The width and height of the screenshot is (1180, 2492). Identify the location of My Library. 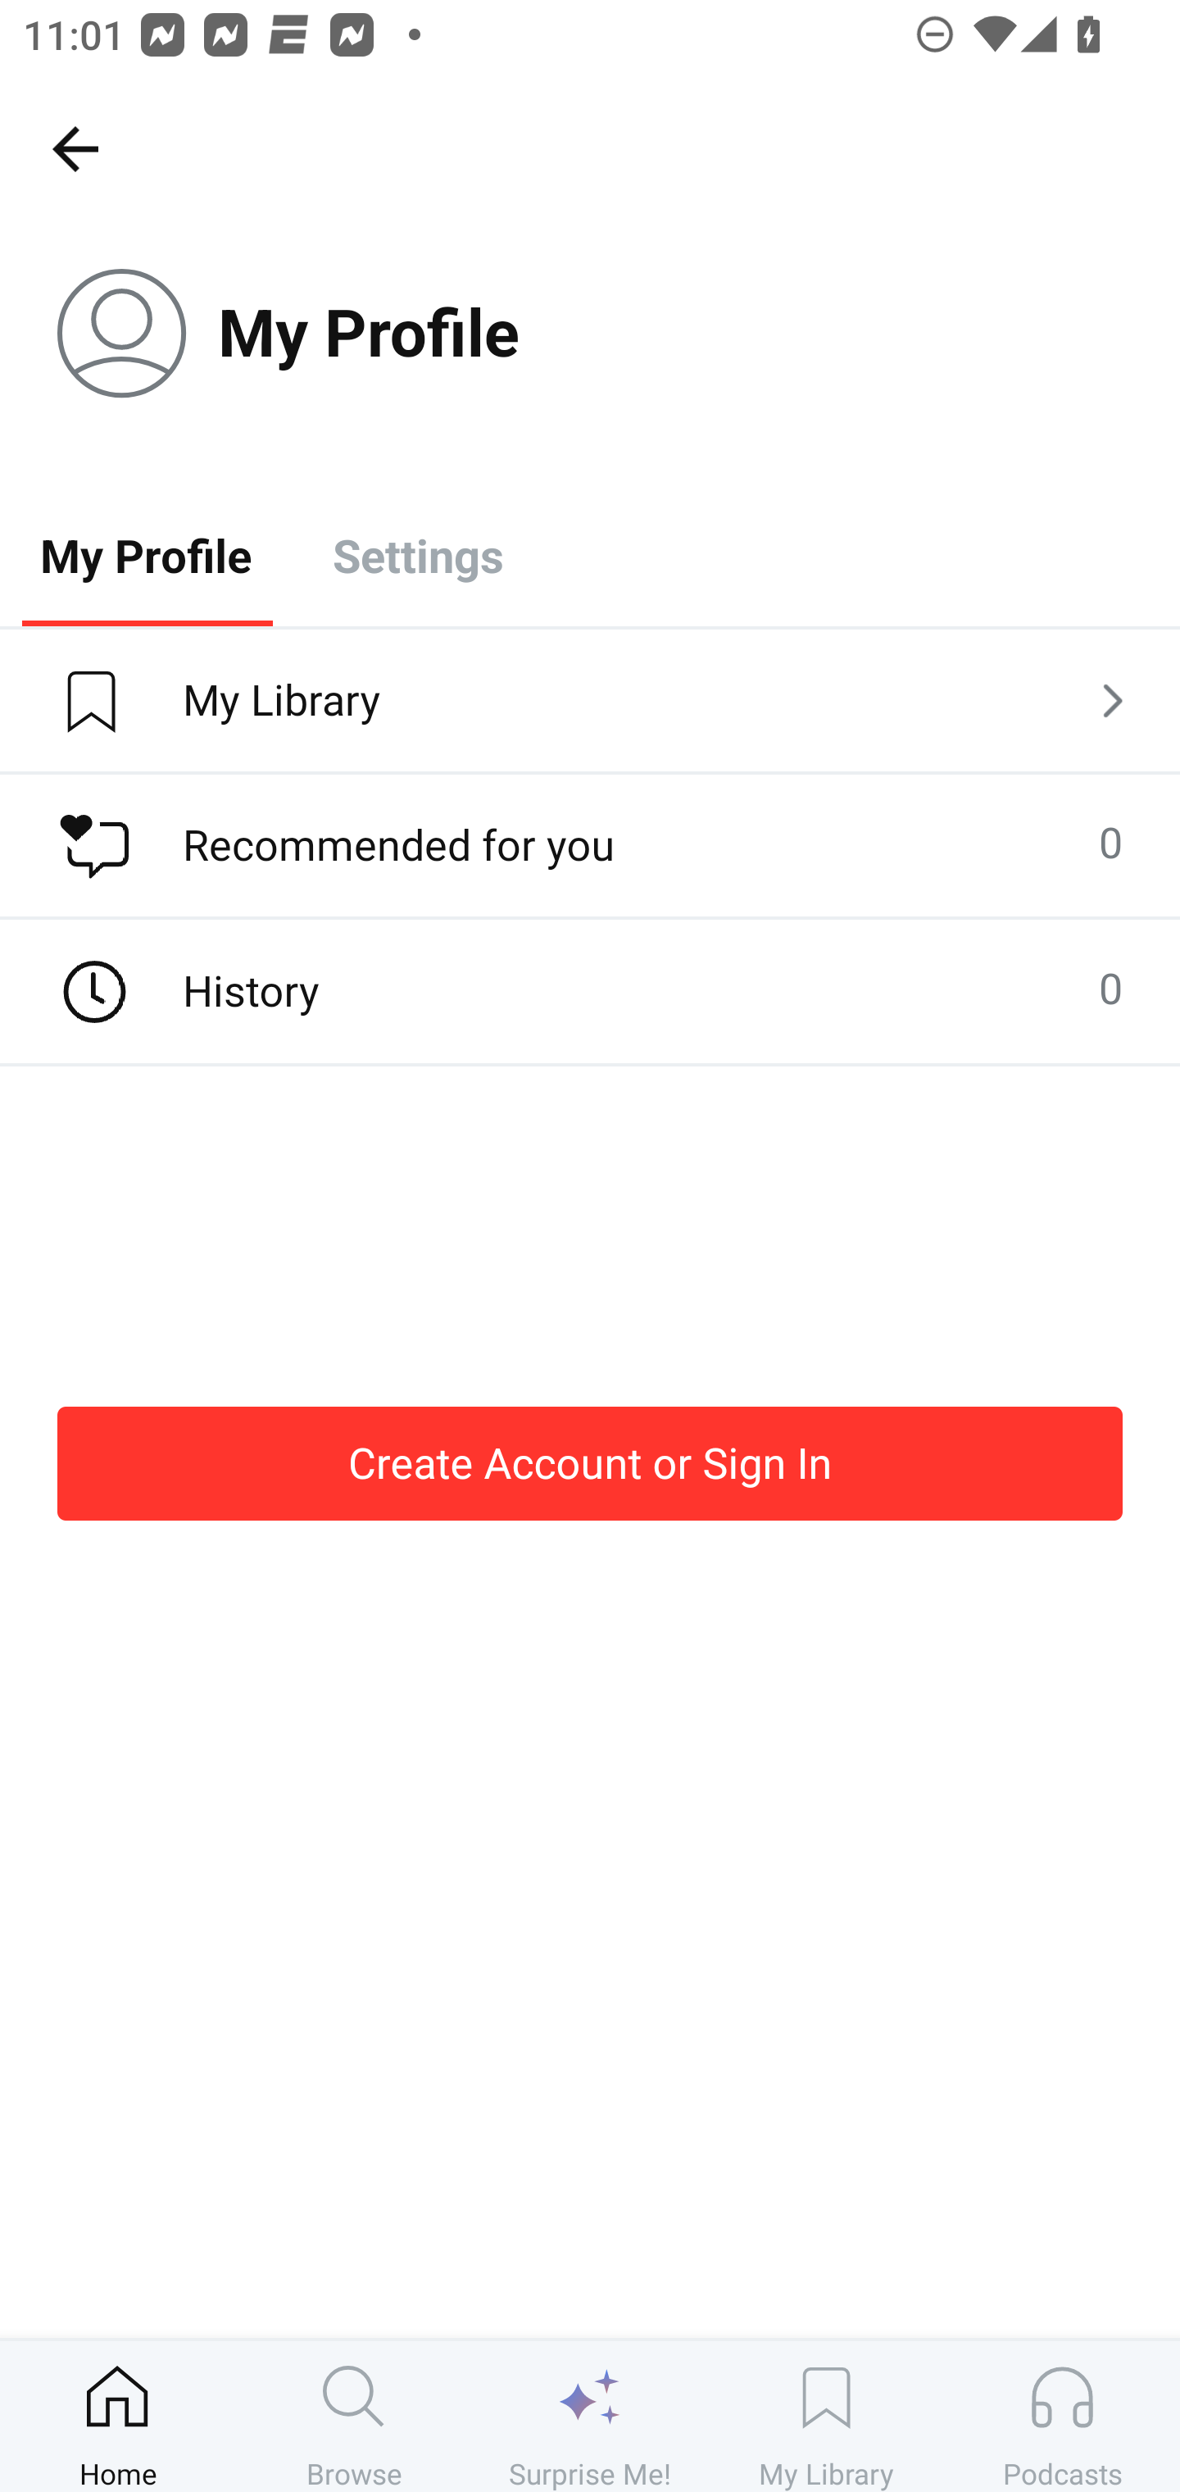
(826, 2416).